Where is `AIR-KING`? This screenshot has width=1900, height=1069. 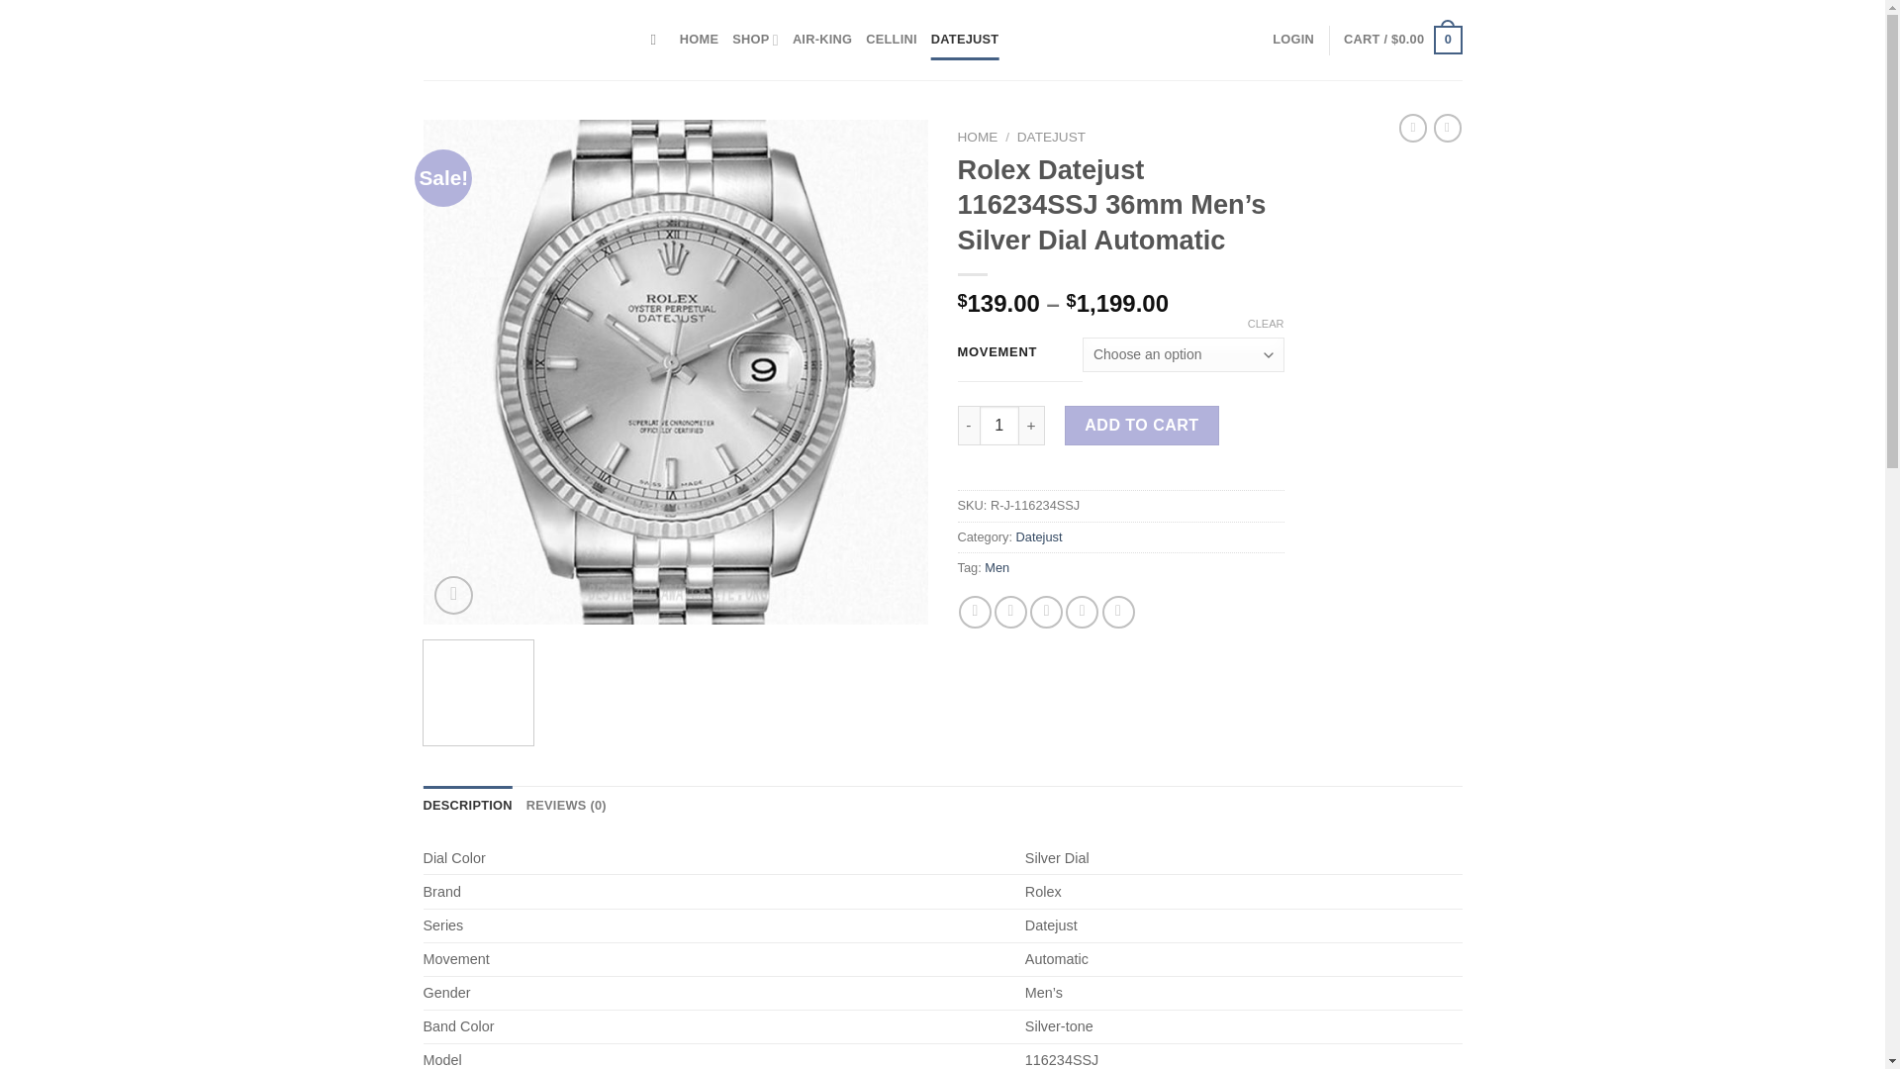 AIR-KING is located at coordinates (821, 40).